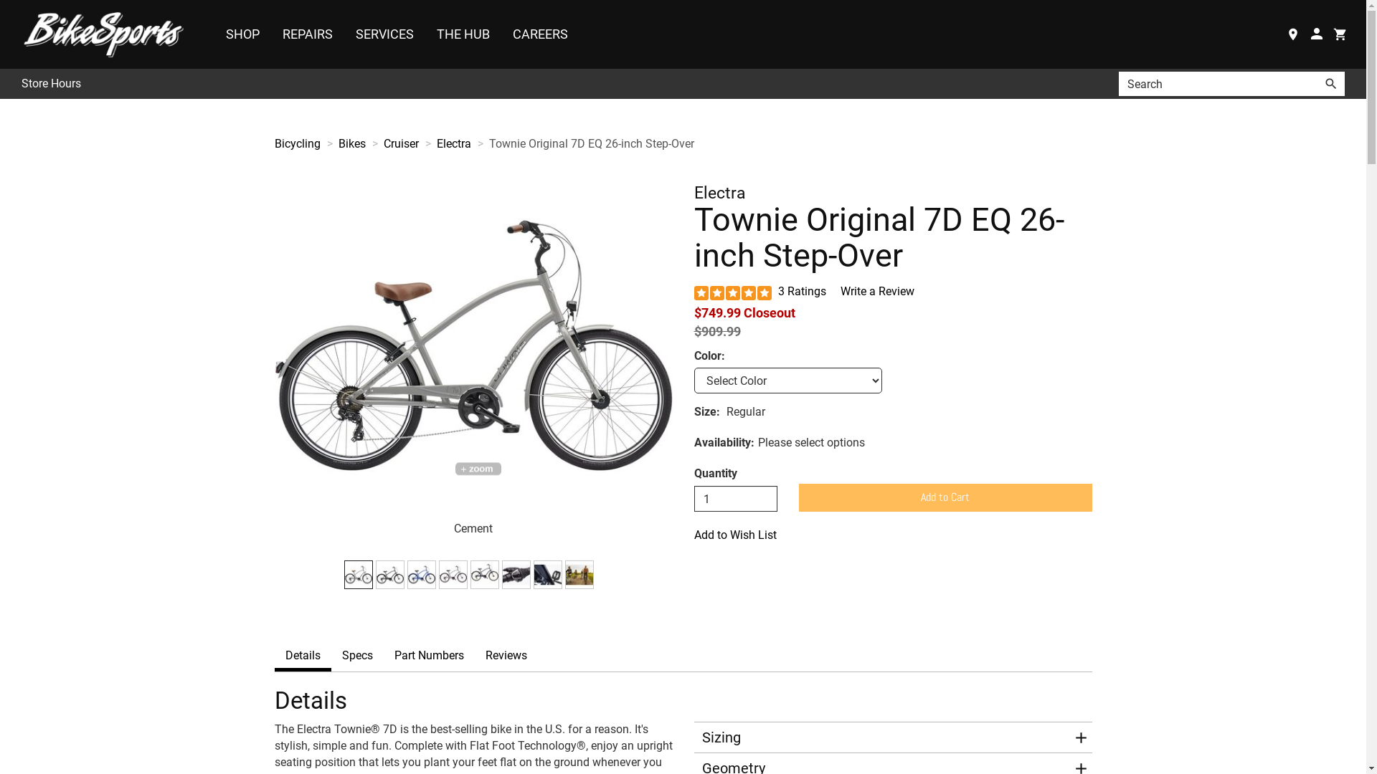  I want to click on CAREERS, so click(541, 34).